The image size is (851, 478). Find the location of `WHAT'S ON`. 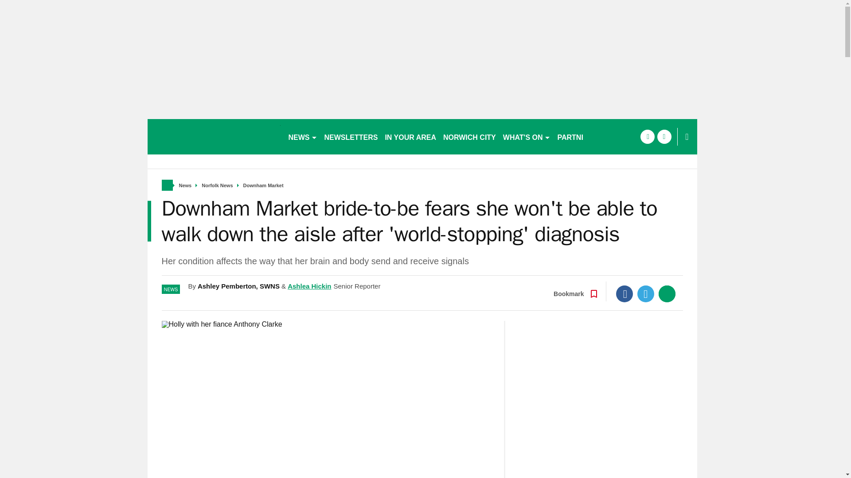

WHAT'S ON is located at coordinates (527, 136).